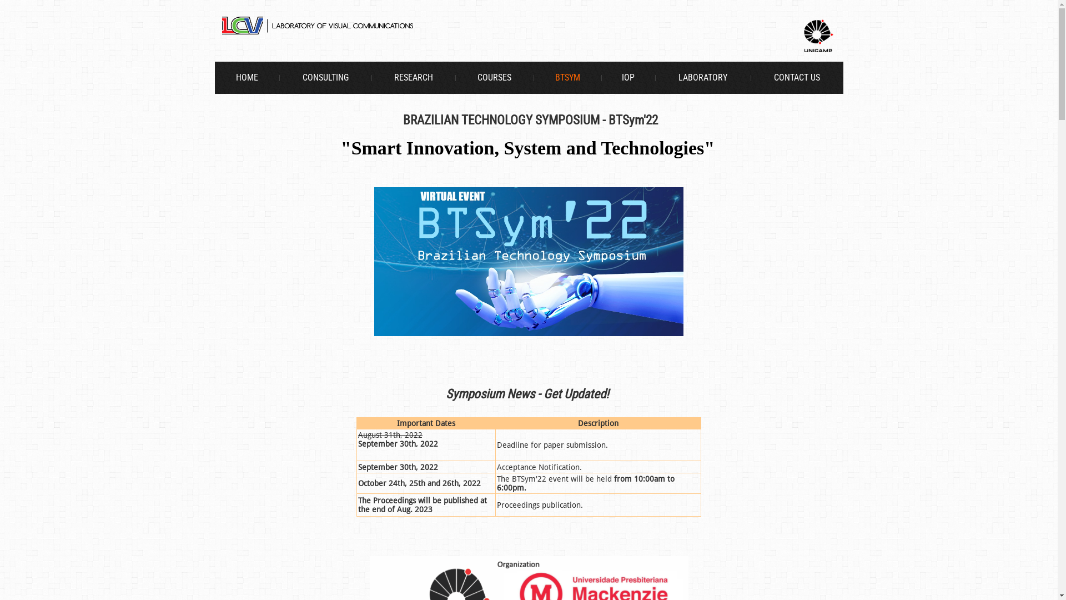 This screenshot has width=1066, height=600. I want to click on IOP, so click(628, 78).